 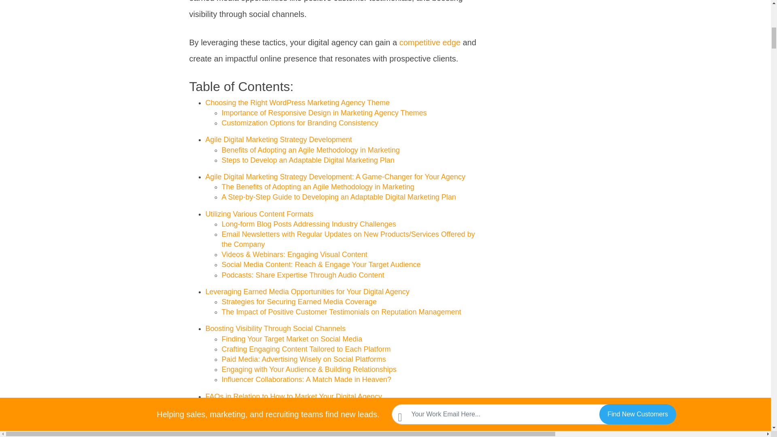 I want to click on Long-form Blog Posts Addressing Industry Challenges, so click(x=309, y=224).